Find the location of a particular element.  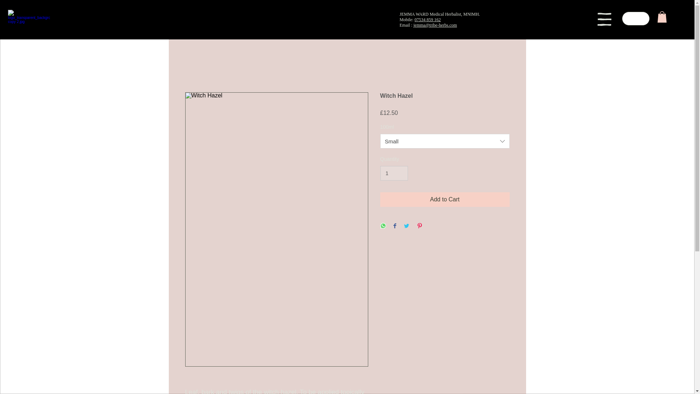

Small is located at coordinates (445, 141).